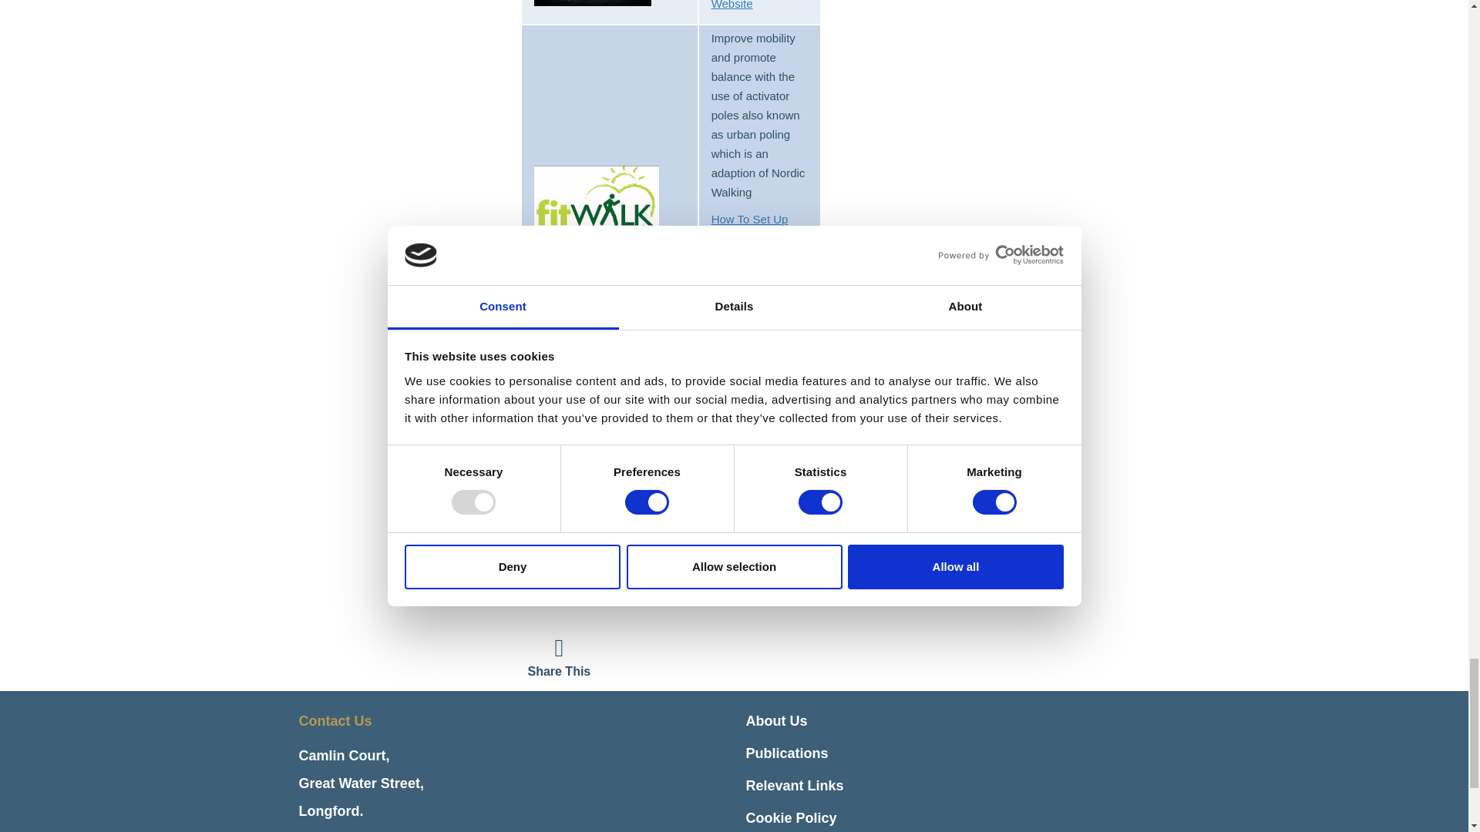  I want to click on ShareThis, so click(558, 658).